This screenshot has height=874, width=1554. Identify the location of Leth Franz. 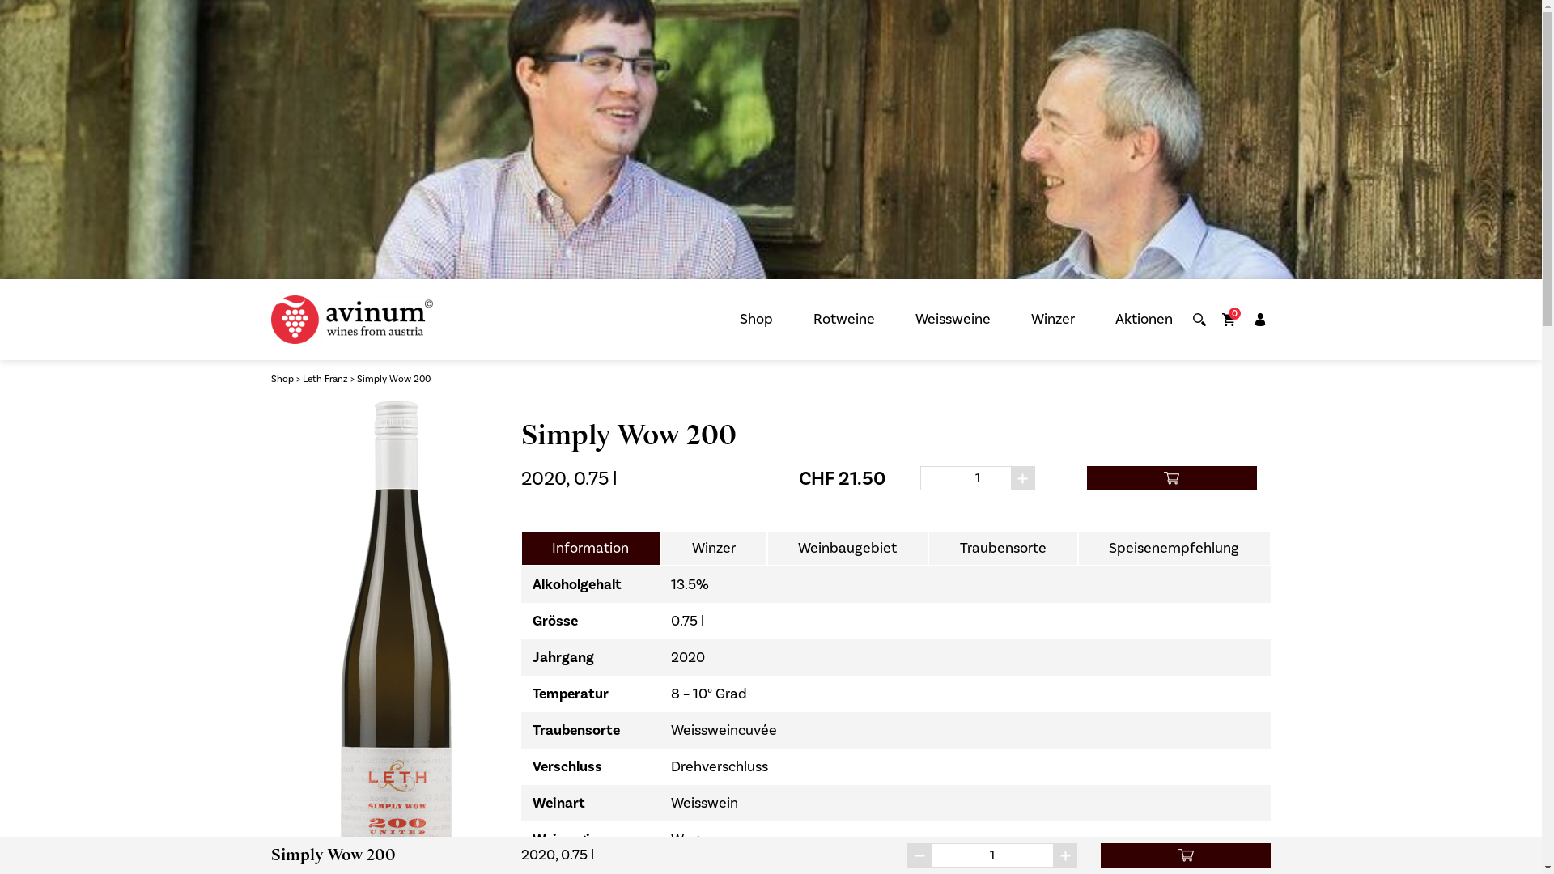
(325, 379).